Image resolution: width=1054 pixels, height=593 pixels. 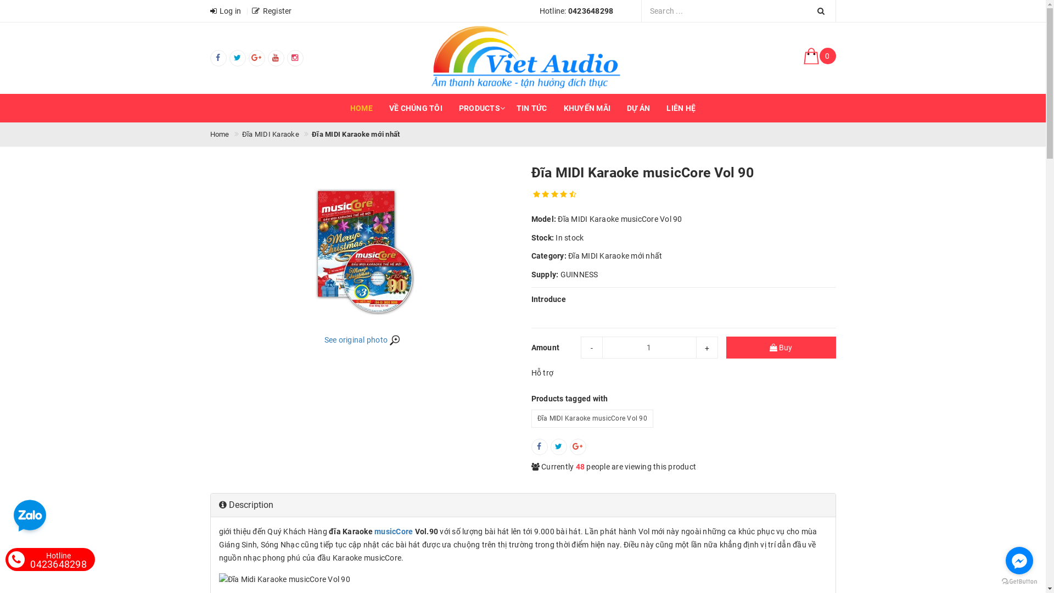 What do you see at coordinates (480, 108) in the screenshot?
I see `PRODUCTS` at bounding box center [480, 108].